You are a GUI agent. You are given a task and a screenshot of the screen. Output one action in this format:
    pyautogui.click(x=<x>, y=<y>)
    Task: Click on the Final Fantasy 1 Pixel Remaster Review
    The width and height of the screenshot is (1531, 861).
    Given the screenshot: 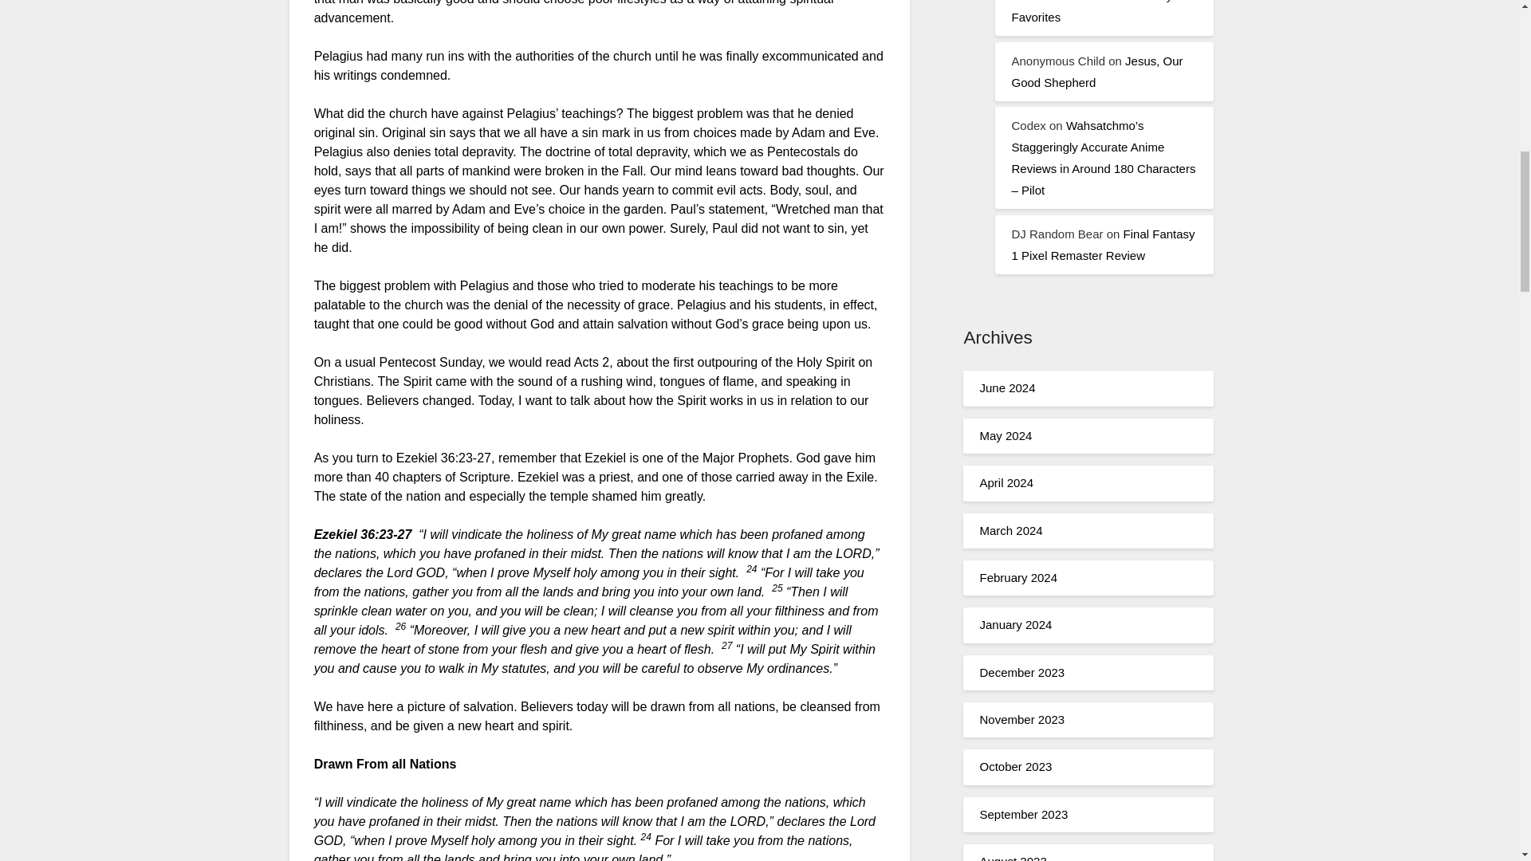 What is the action you would take?
    pyautogui.click(x=1102, y=245)
    